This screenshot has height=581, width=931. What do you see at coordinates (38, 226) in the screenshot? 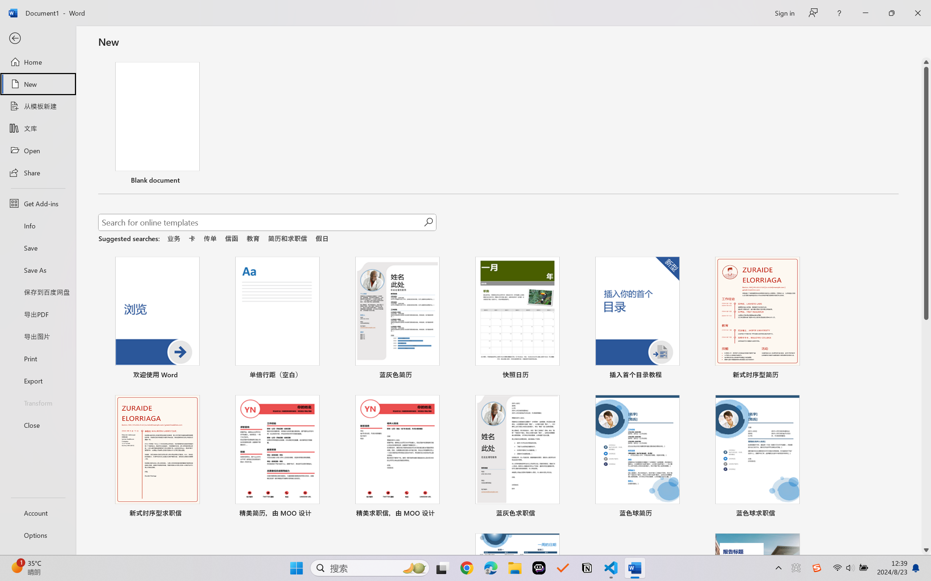
I see `Info` at bounding box center [38, 226].